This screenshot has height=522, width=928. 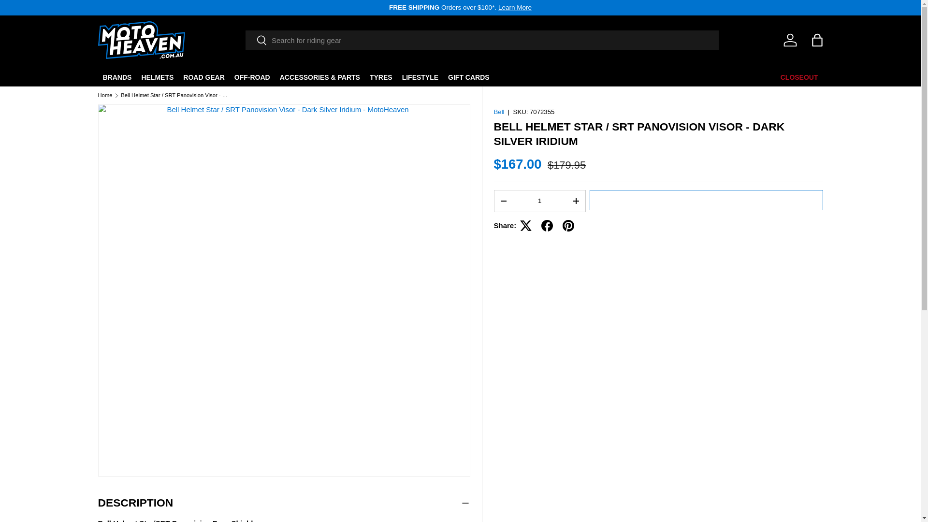 What do you see at coordinates (117, 77) in the screenshot?
I see `BRANDS` at bounding box center [117, 77].